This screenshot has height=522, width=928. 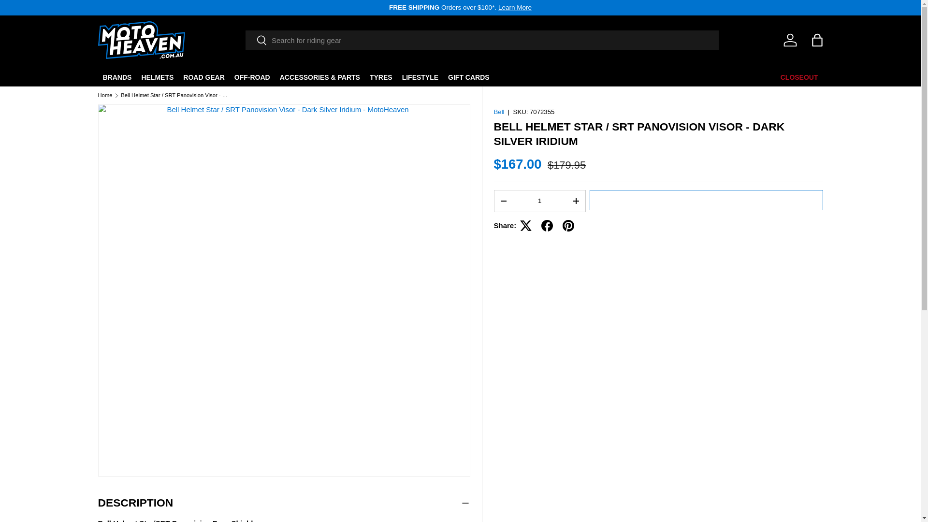 What do you see at coordinates (117, 77) in the screenshot?
I see `BRANDS` at bounding box center [117, 77].